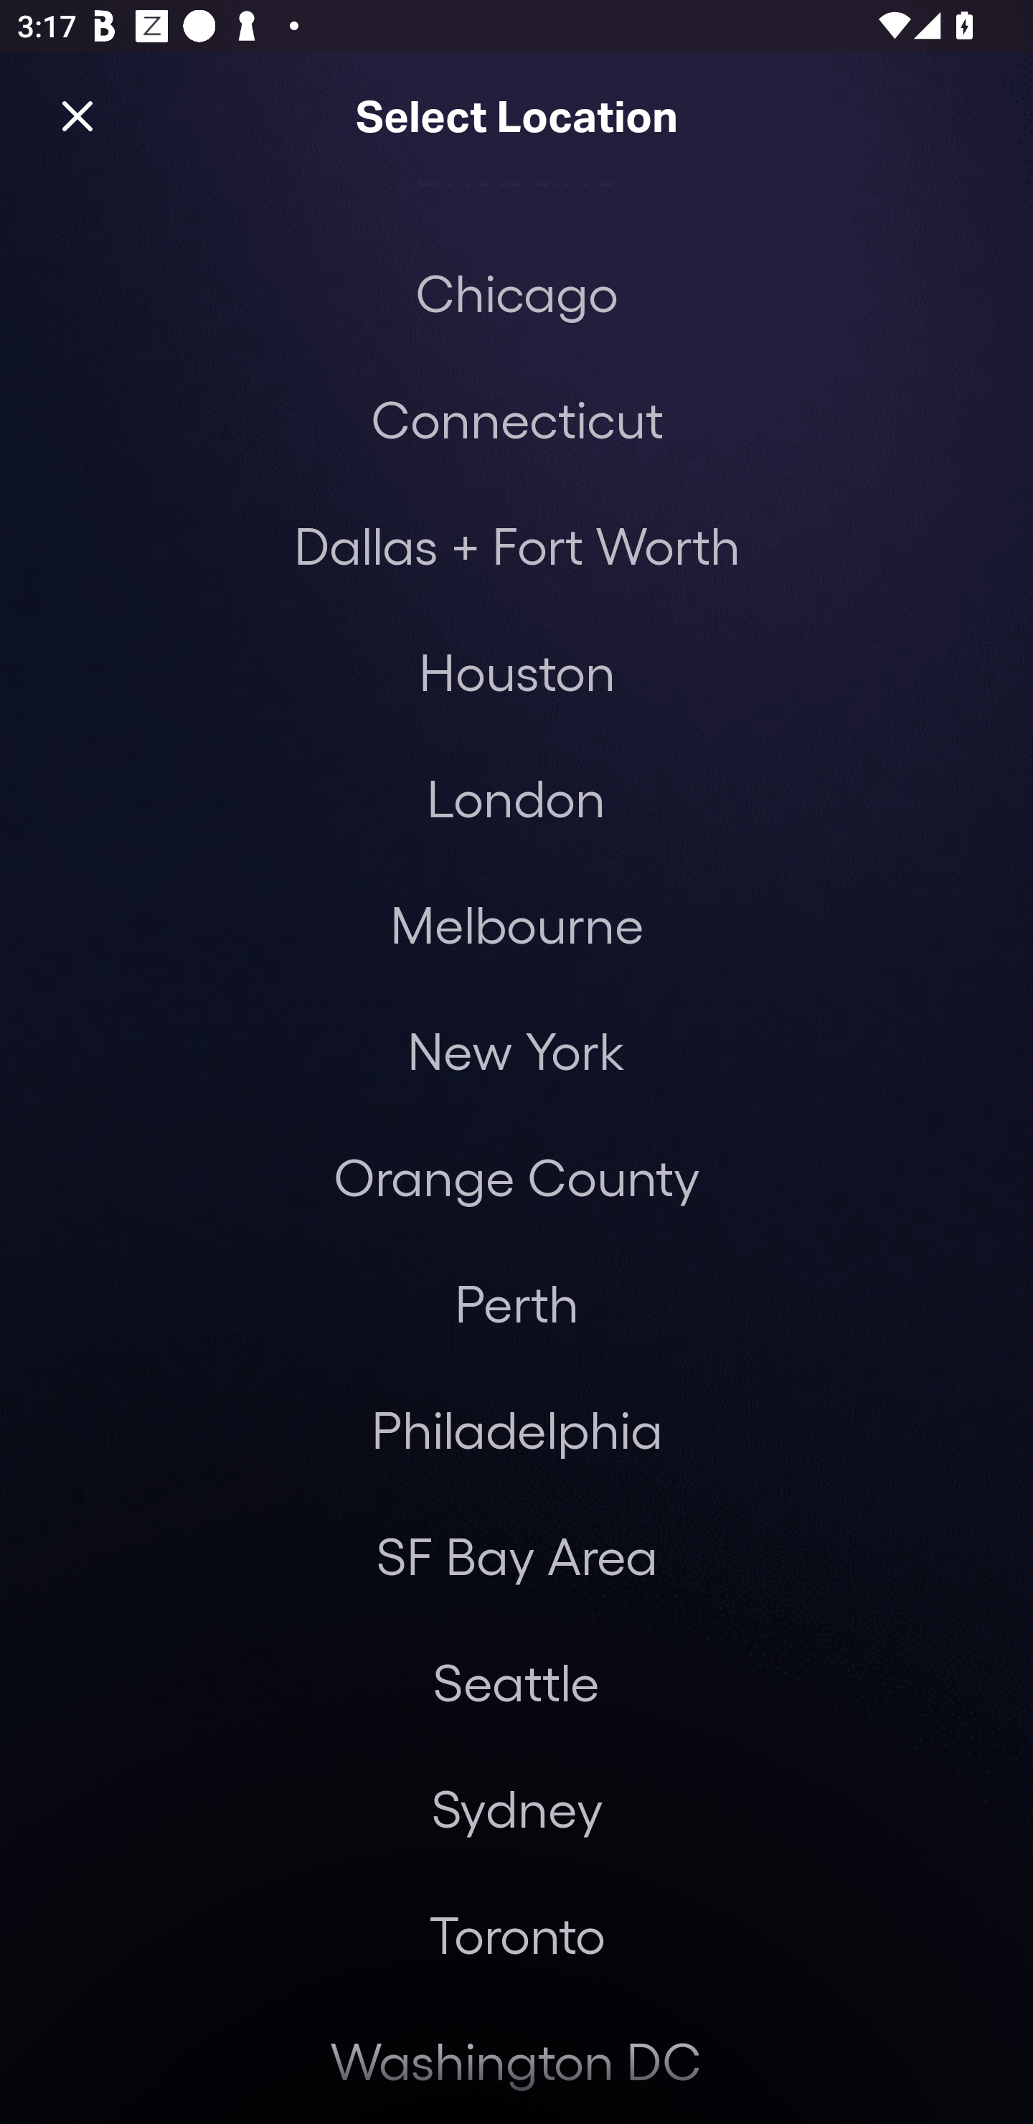  What do you see at coordinates (516, 1303) in the screenshot?
I see `Perth` at bounding box center [516, 1303].